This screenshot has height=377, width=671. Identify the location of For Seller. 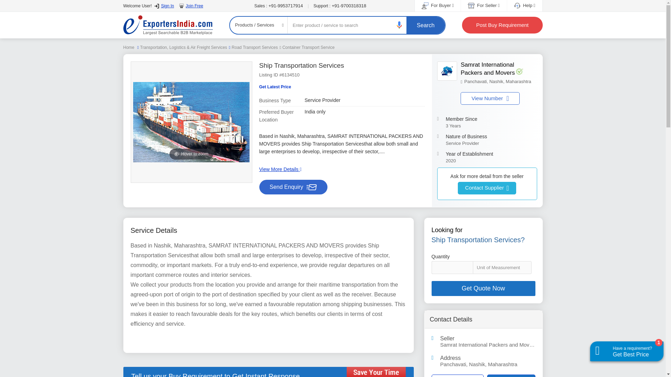
(483, 5).